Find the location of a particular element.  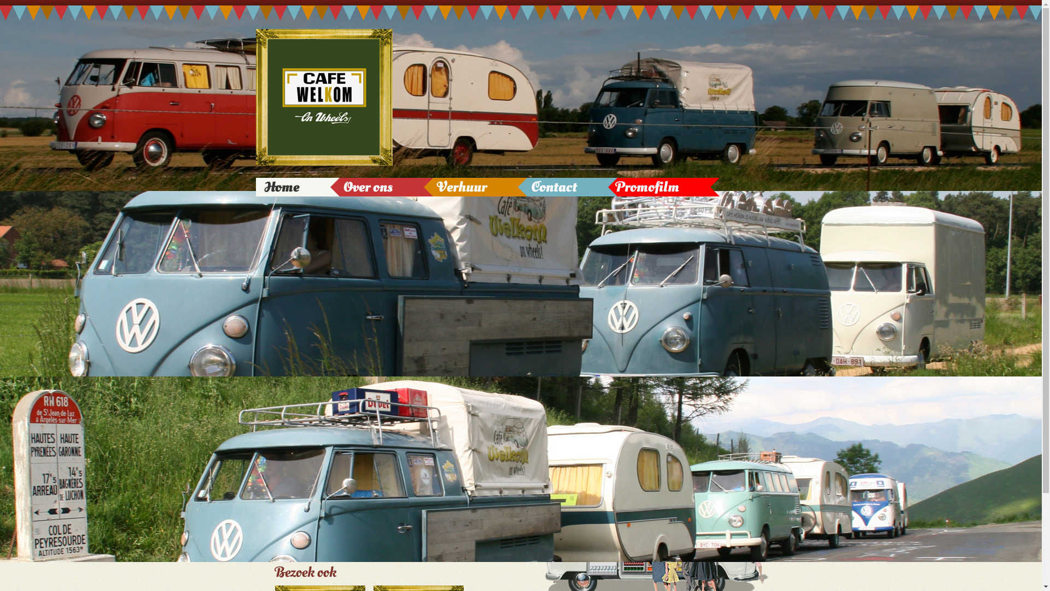

"BICKY" VW Kemperink 1967 is located at coordinates (739, 259).